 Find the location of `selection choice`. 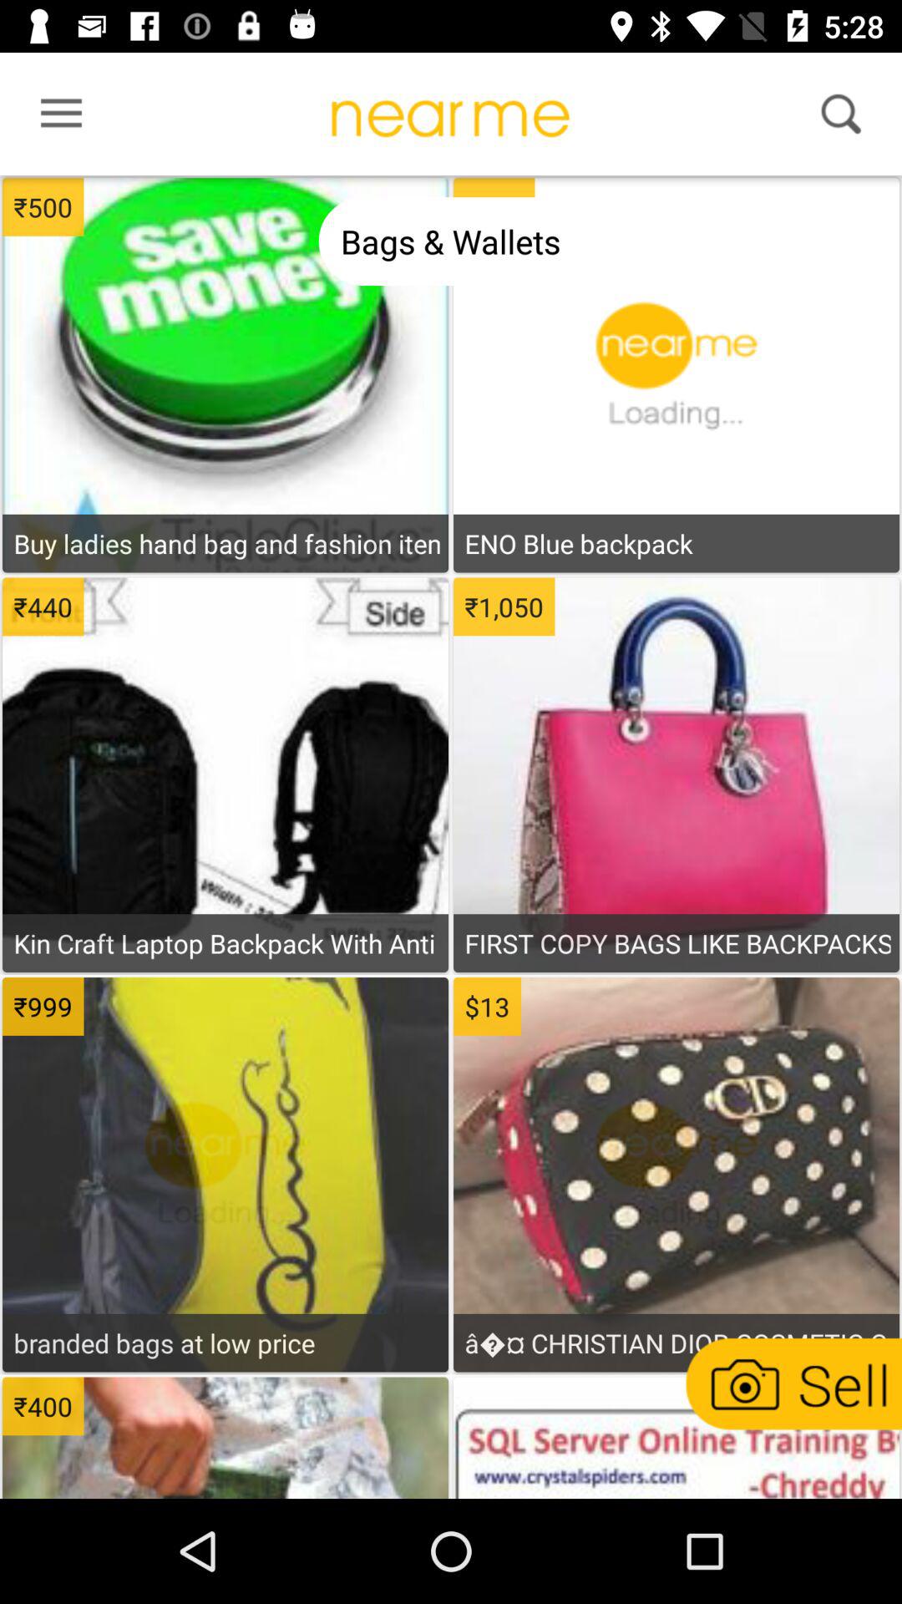

selection choice is located at coordinates (225, 302).